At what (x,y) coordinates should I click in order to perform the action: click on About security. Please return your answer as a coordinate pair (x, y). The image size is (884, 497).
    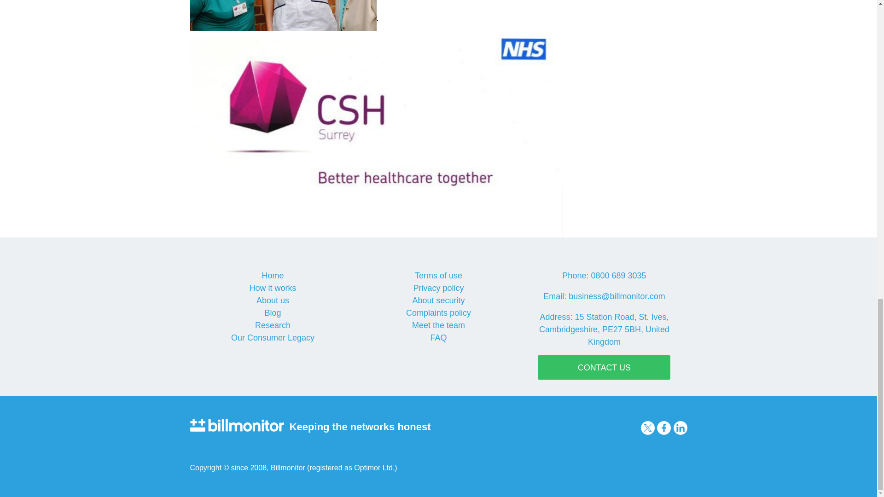
    Looking at the image, I should click on (438, 300).